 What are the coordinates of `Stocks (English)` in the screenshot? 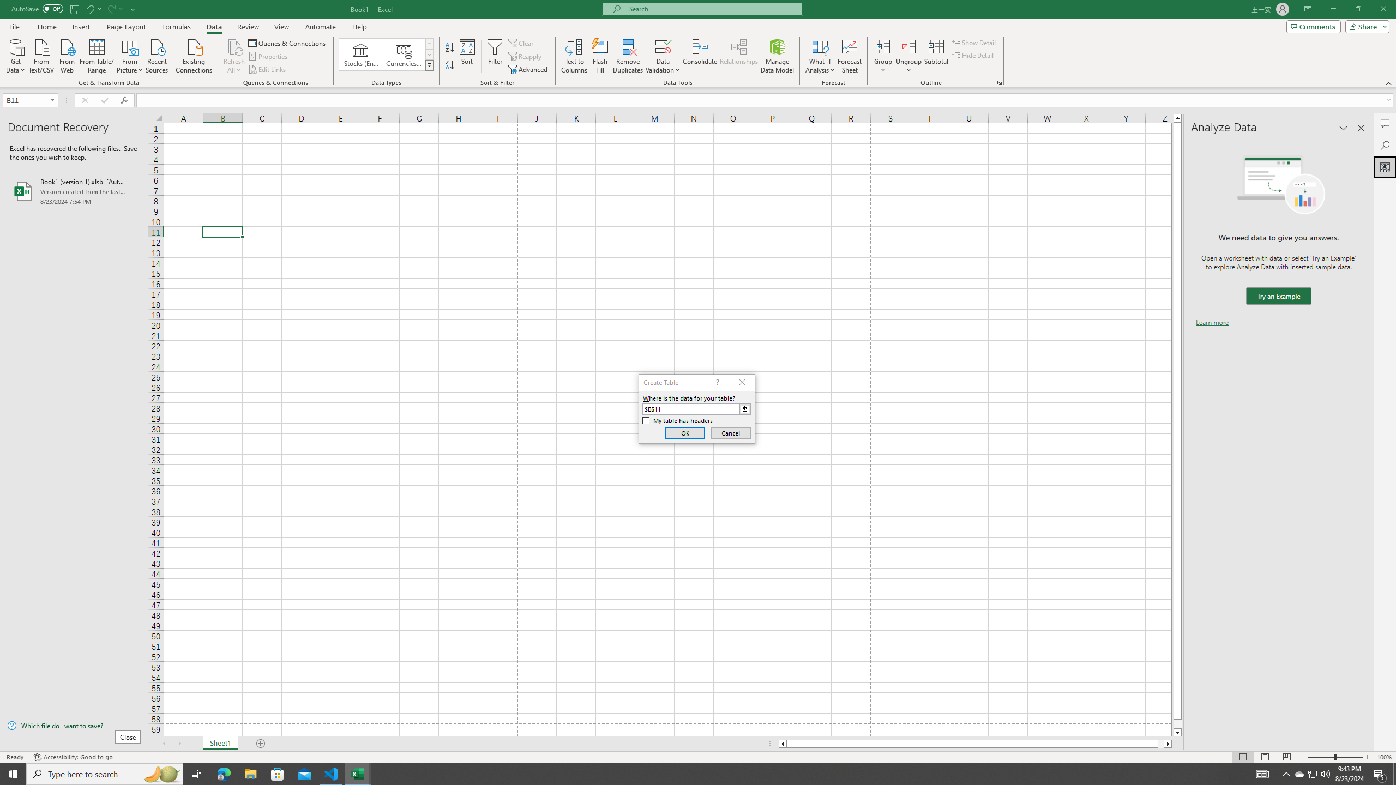 It's located at (361, 55).